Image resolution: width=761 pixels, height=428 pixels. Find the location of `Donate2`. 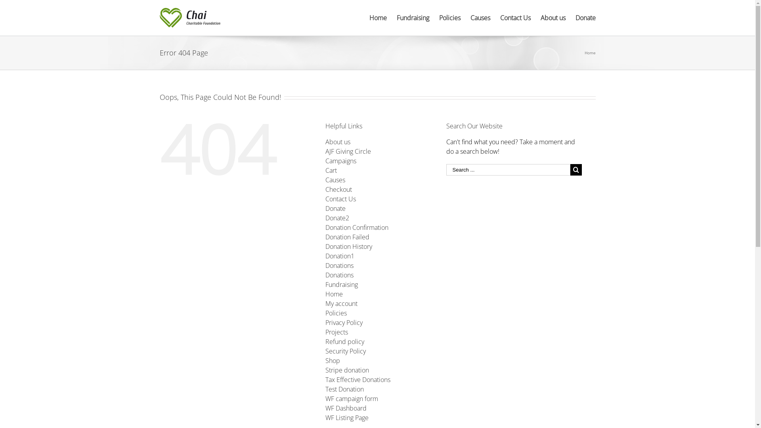

Donate2 is located at coordinates (337, 218).